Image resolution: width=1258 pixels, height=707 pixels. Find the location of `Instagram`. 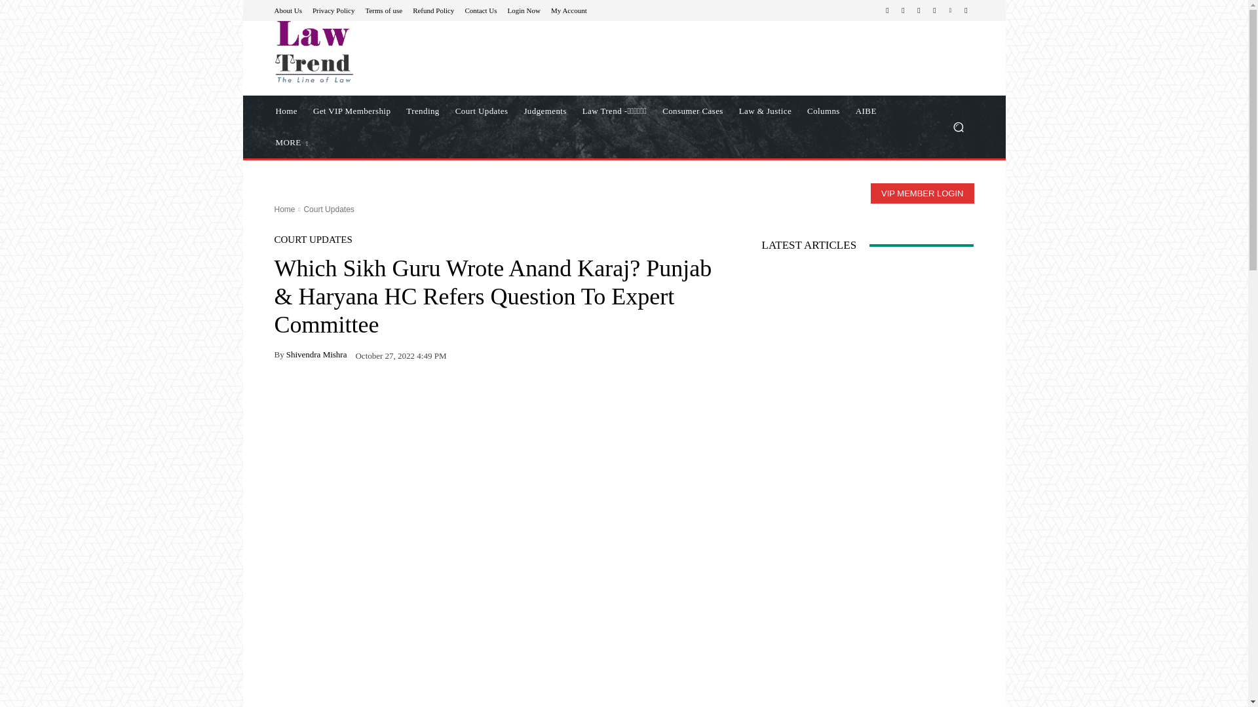

Instagram is located at coordinates (903, 10).